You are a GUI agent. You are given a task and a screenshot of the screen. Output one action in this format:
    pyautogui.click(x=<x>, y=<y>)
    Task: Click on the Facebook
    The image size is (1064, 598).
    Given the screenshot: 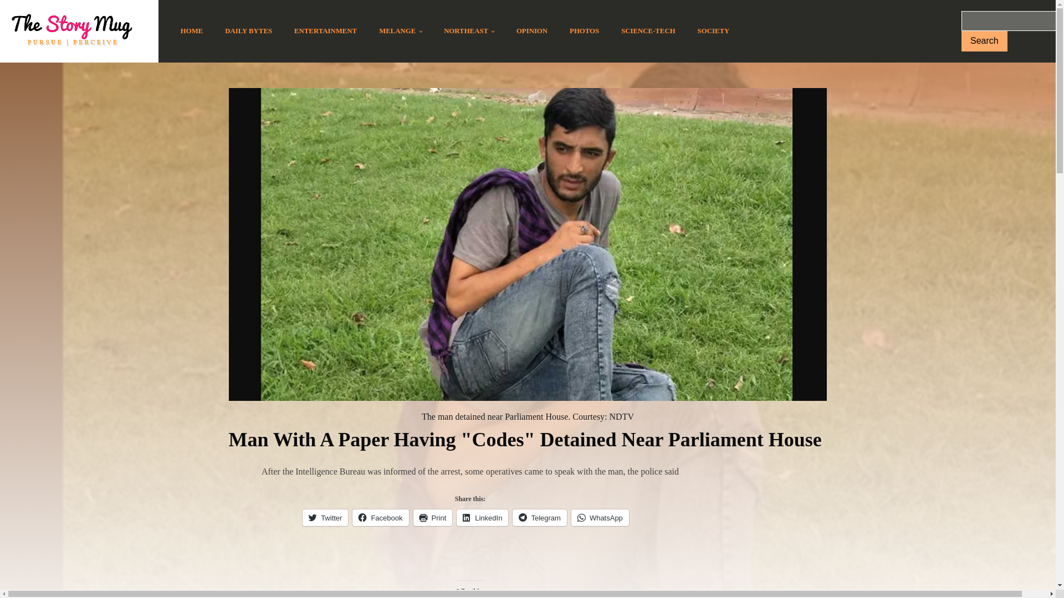 What is the action you would take?
    pyautogui.click(x=380, y=518)
    